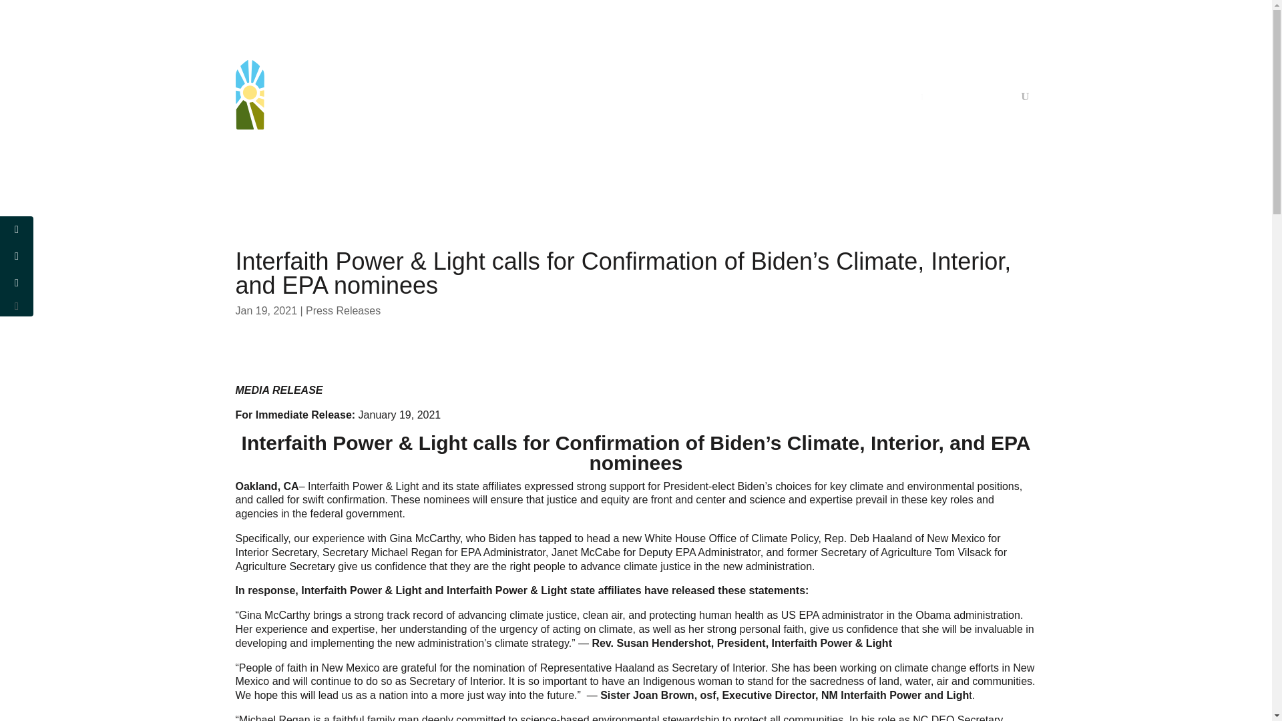 The image size is (1282, 721). Describe the element at coordinates (1026, 71) in the screenshot. I see `Follow on LinkedIn` at that location.